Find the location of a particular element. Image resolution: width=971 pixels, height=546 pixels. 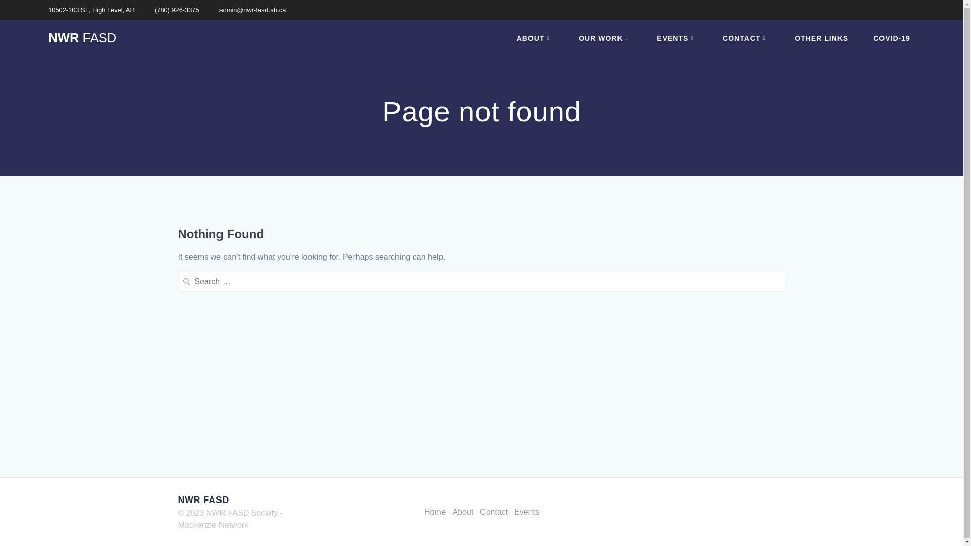

OUR WORK is located at coordinates (605, 38).